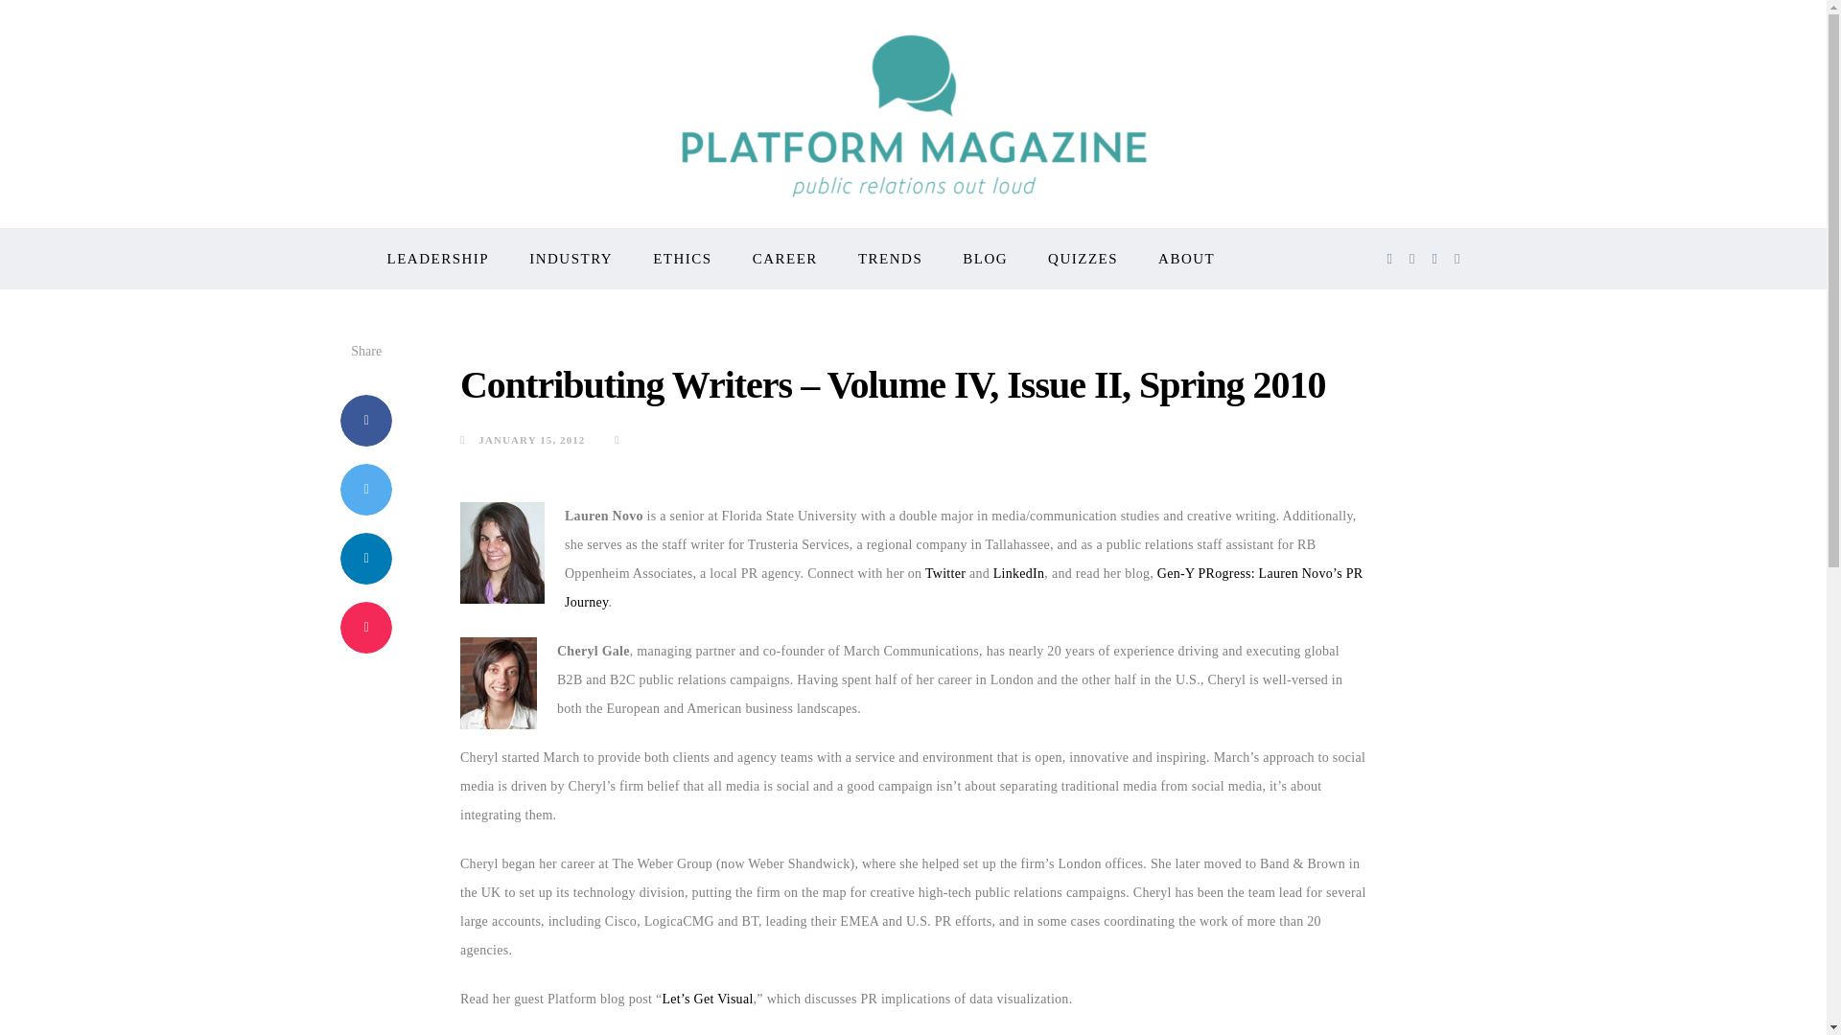  I want to click on Send this article to a friend!, so click(366, 627).